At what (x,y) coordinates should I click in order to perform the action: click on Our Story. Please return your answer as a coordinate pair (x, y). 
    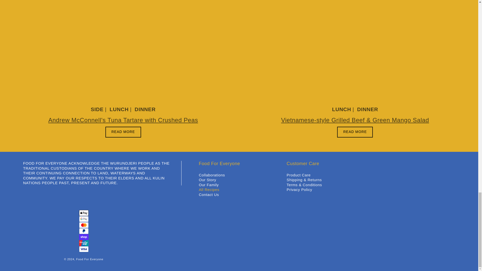
    Looking at the image, I should click on (207, 180).